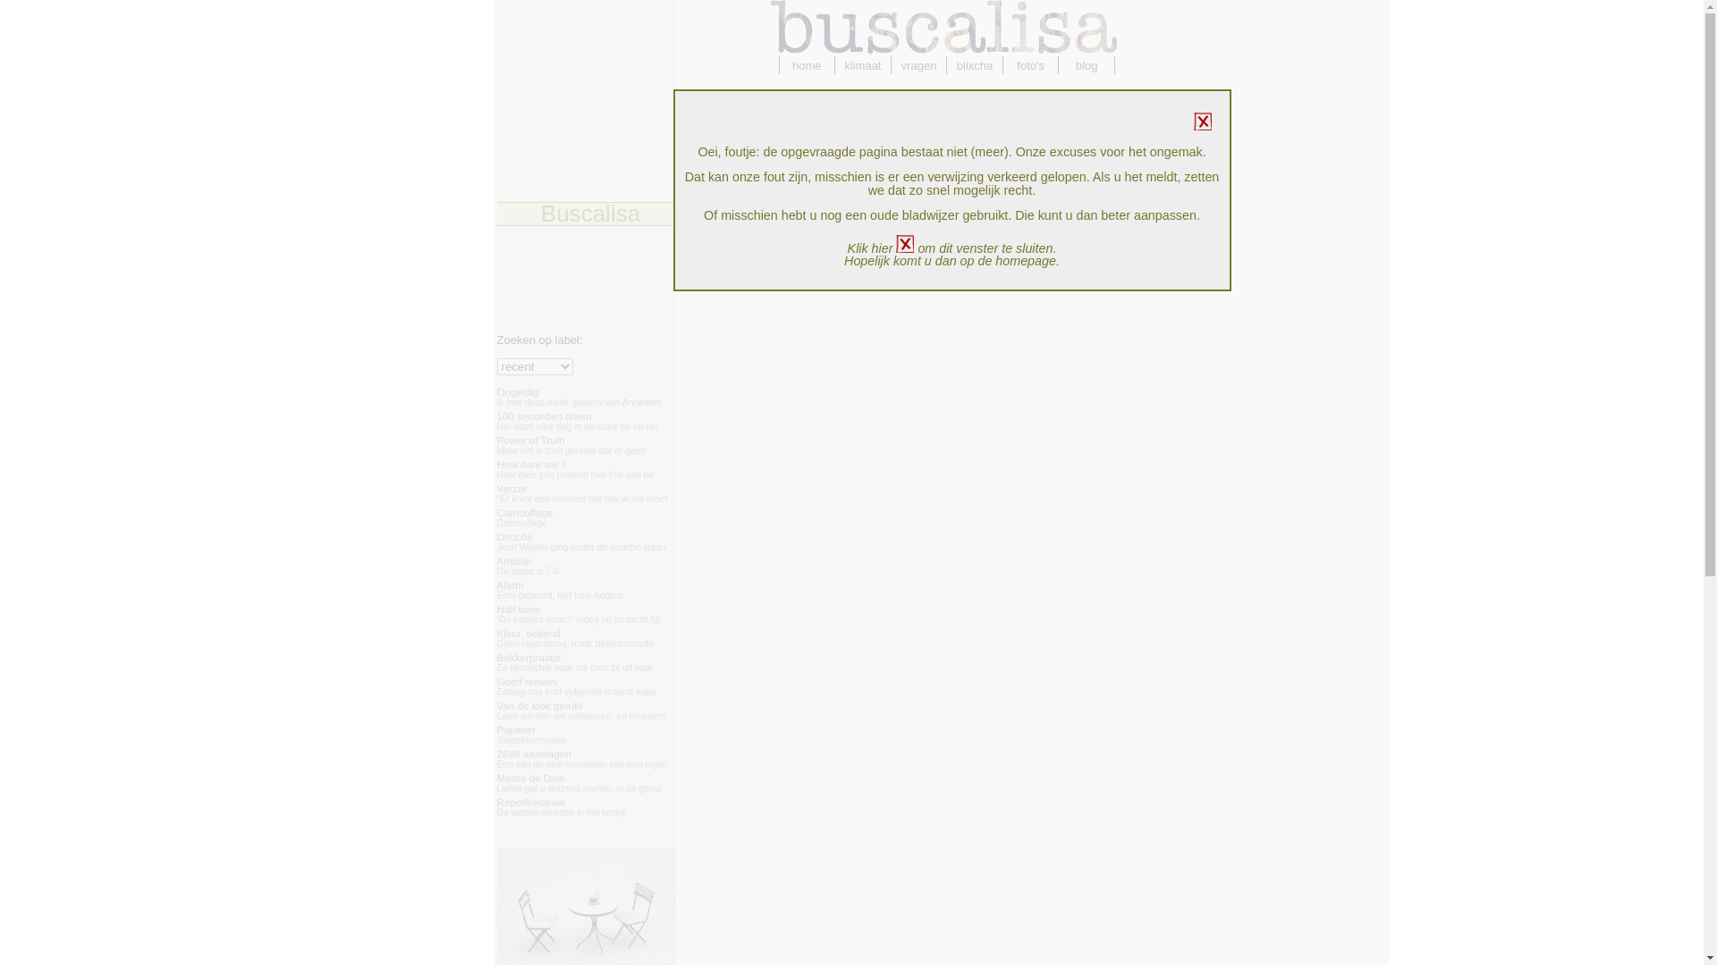 The height and width of the screenshot is (965, 1717). I want to click on Madre de Dios, so click(531, 777).